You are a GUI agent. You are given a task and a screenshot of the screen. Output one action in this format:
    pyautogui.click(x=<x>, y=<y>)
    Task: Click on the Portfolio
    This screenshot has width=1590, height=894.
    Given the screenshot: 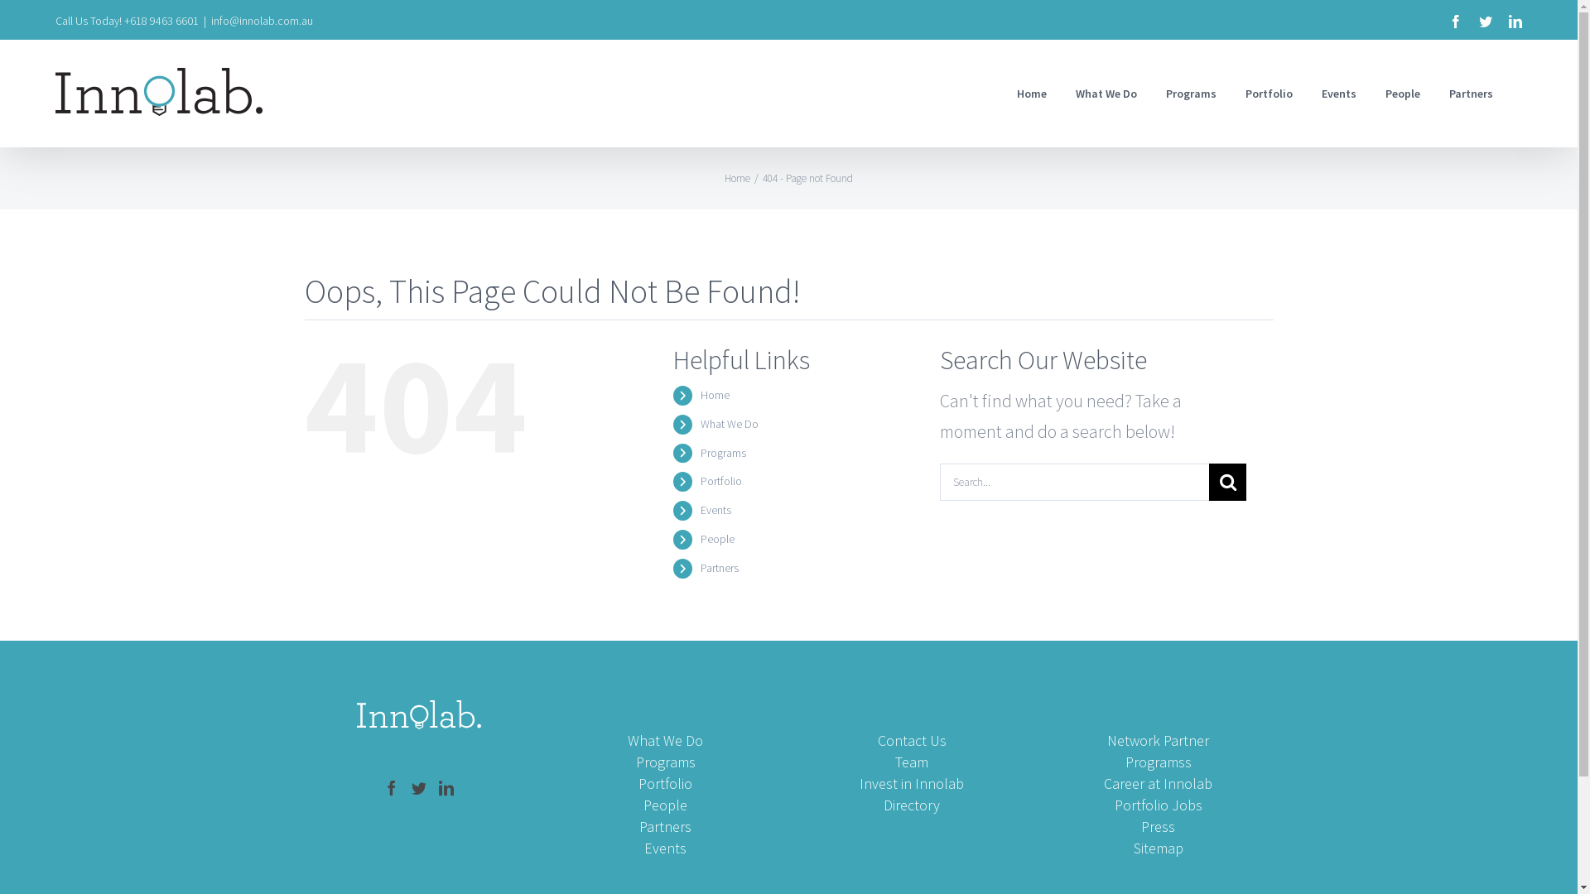 What is the action you would take?
    pyautogui.click(x=1269, y=93)
    